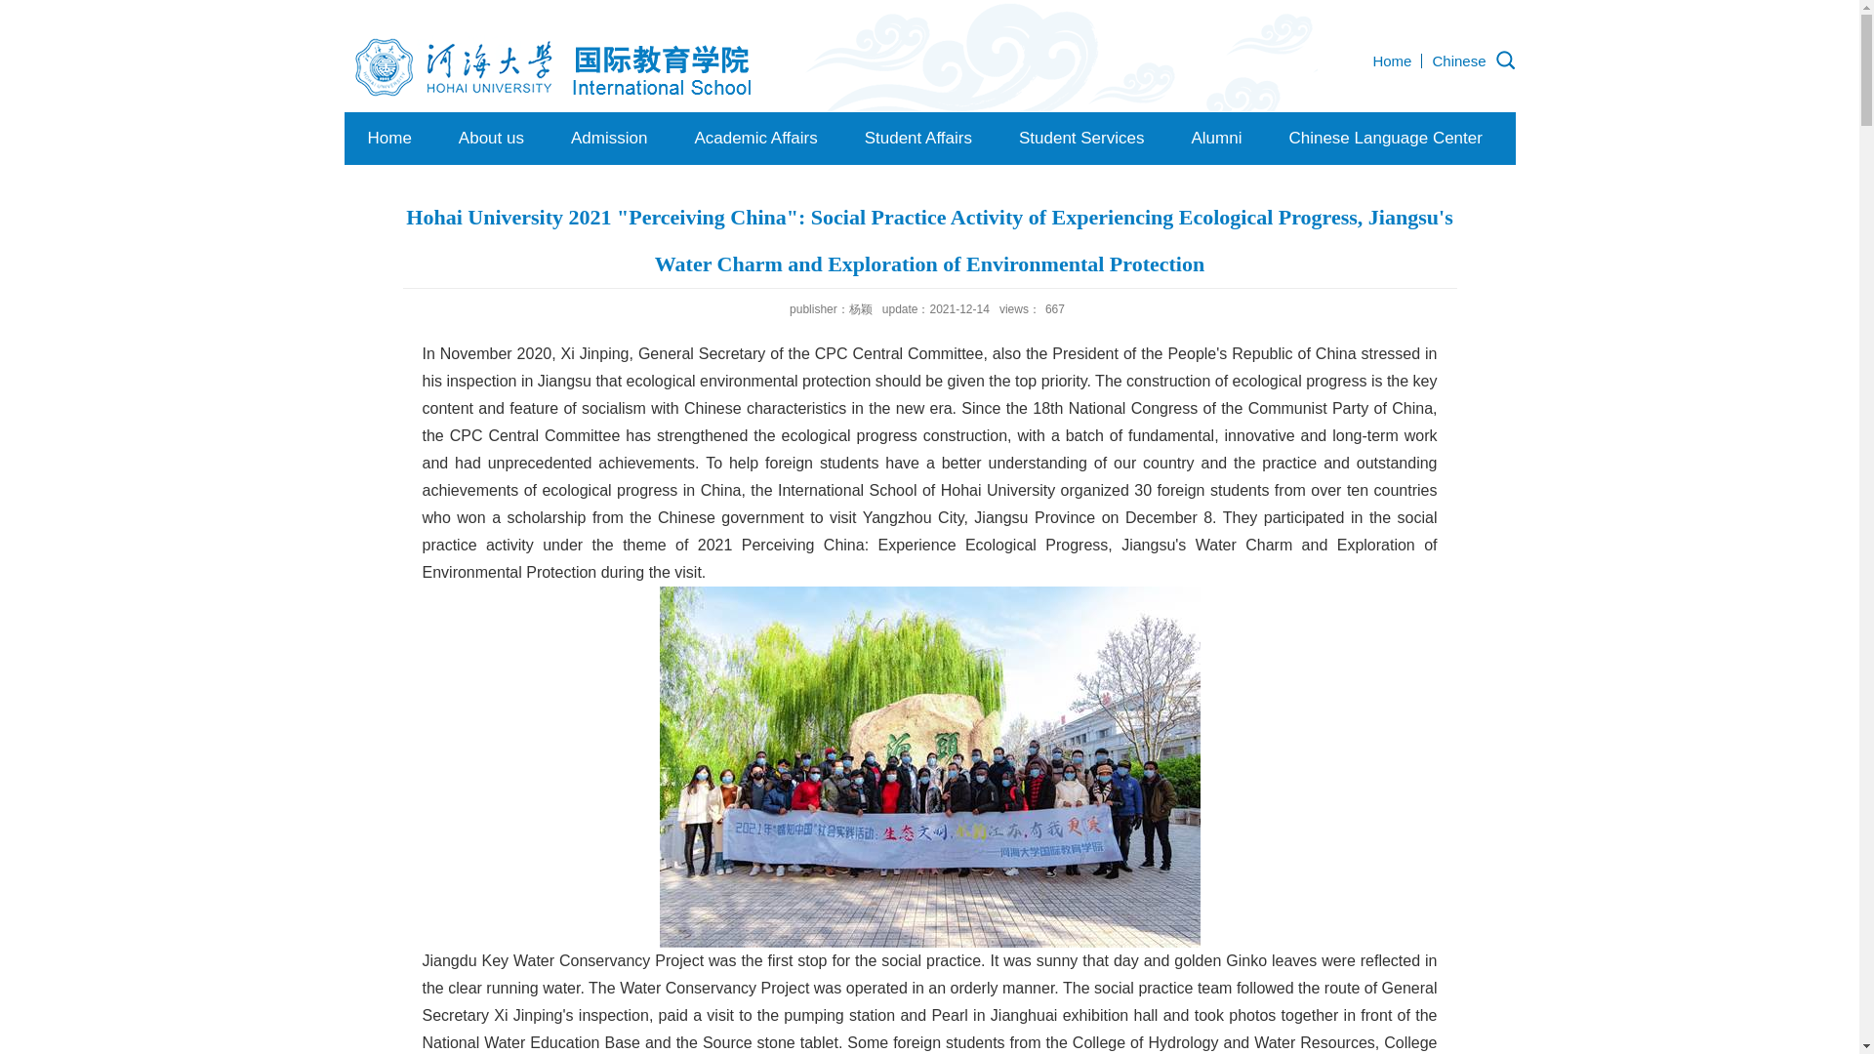 This screenshot has height=1054, width=1874. I want to click on About us, so click(490, 138).